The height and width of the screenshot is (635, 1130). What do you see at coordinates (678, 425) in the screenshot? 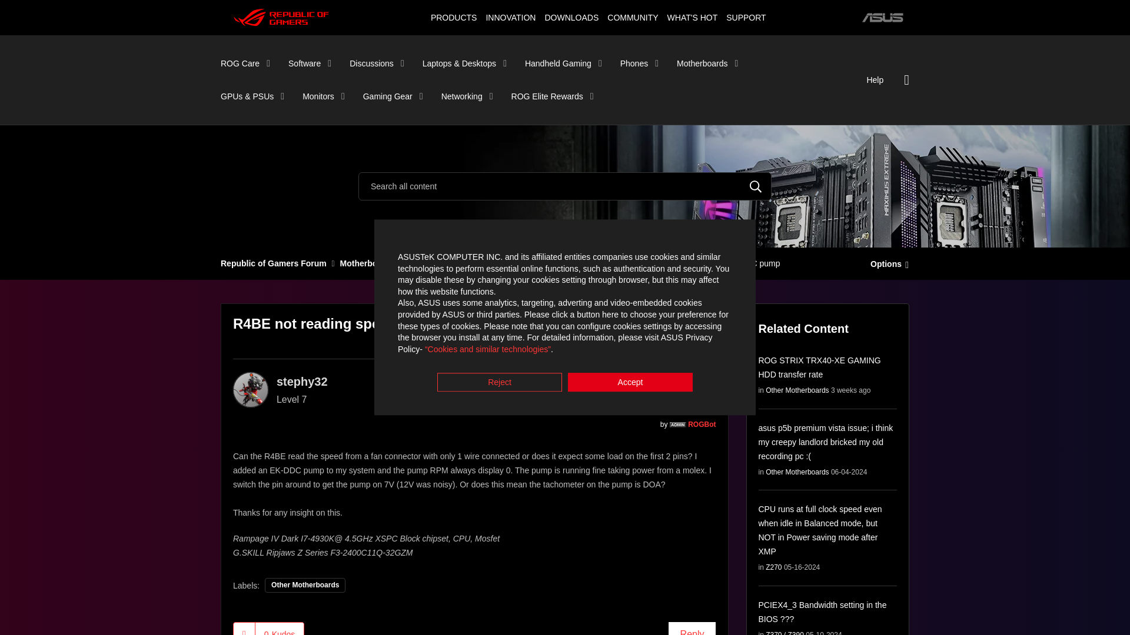
I see `Community Admin` at bounding box center [678, 425].